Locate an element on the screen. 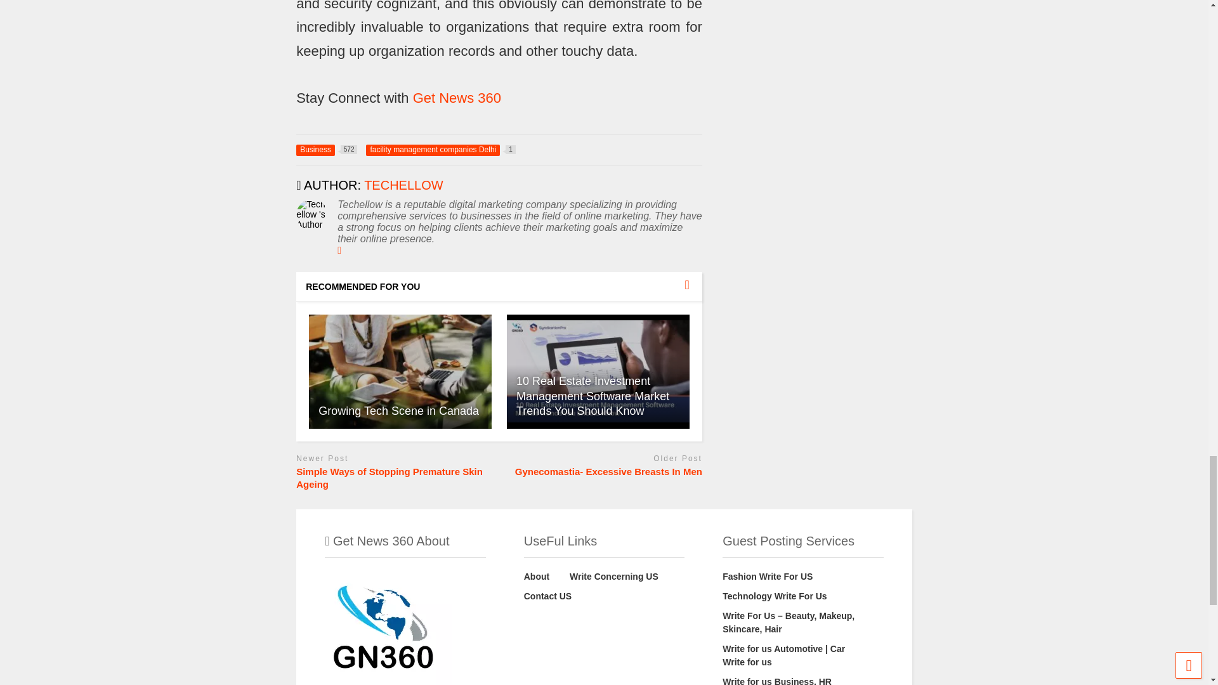 The image size is (1218, 685). Click to read is located at coordinates (400, 372).